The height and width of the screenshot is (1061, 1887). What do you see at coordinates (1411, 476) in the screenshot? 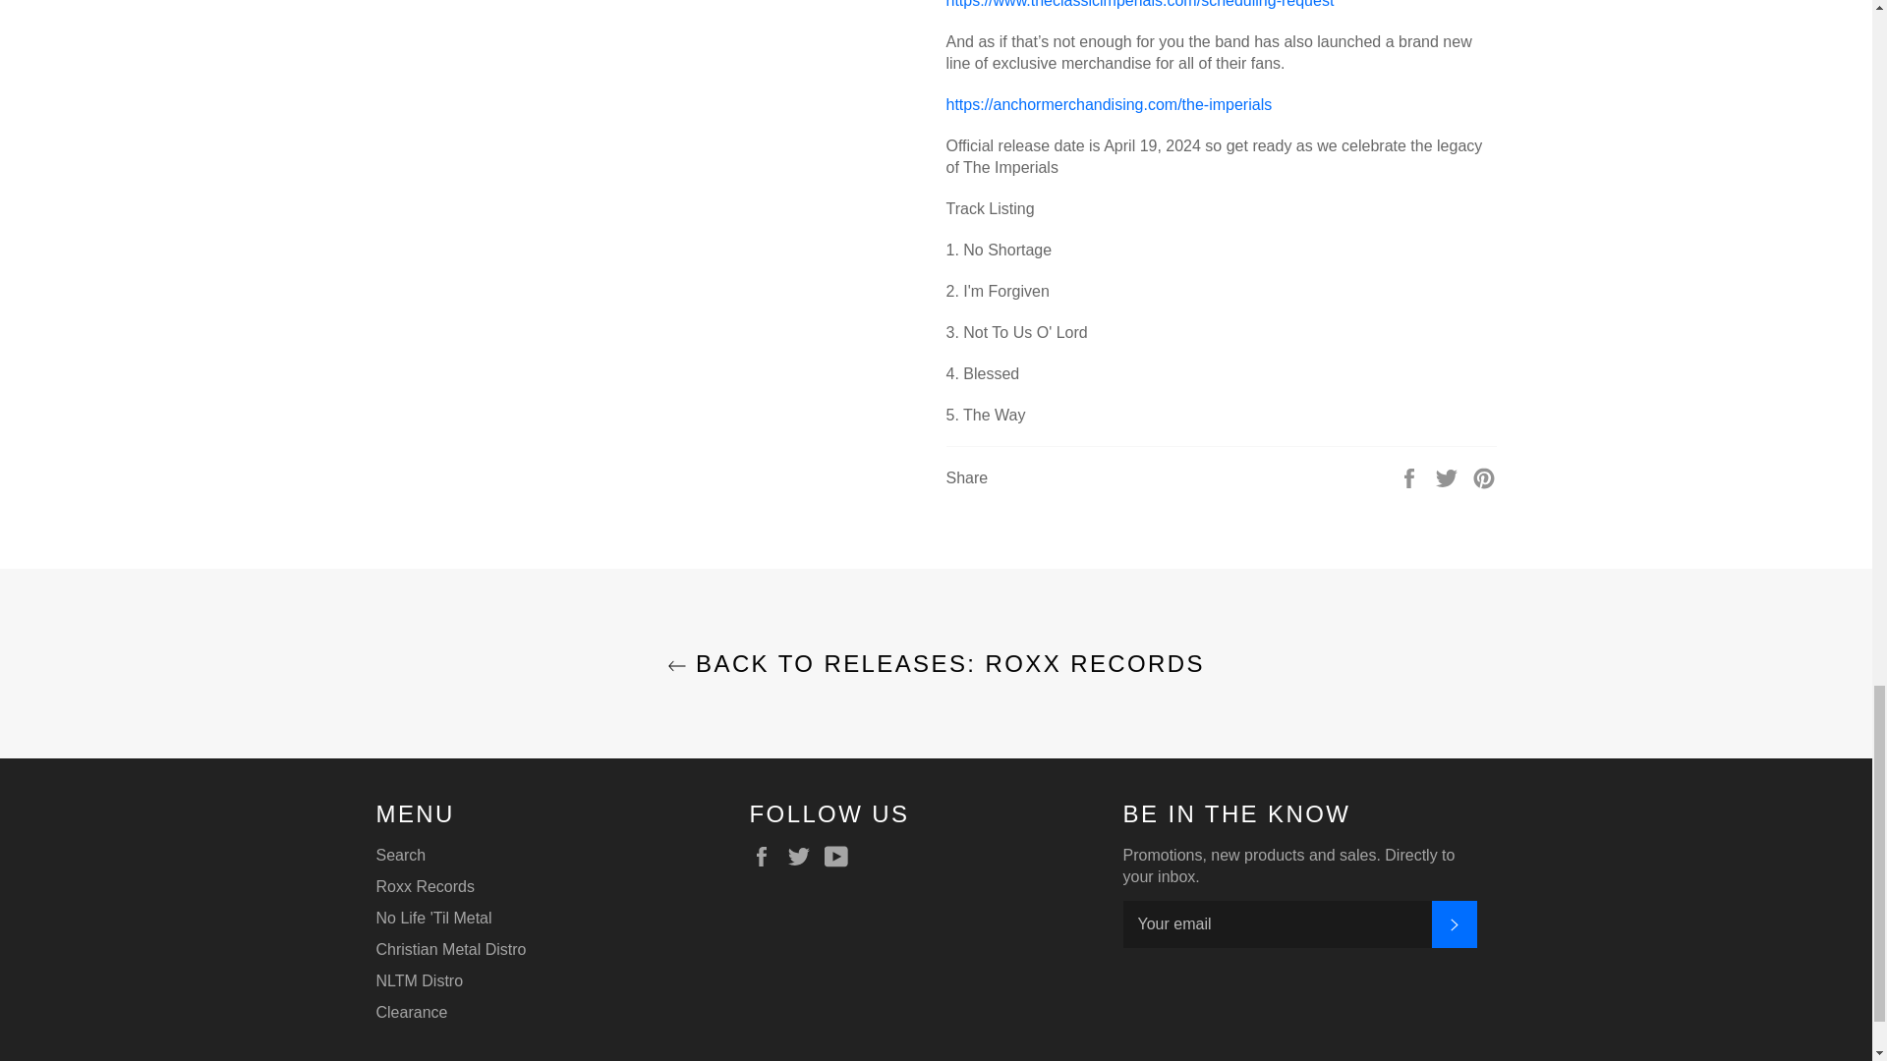
I see `Share on Facebook` at bounding box center [1411, 476].